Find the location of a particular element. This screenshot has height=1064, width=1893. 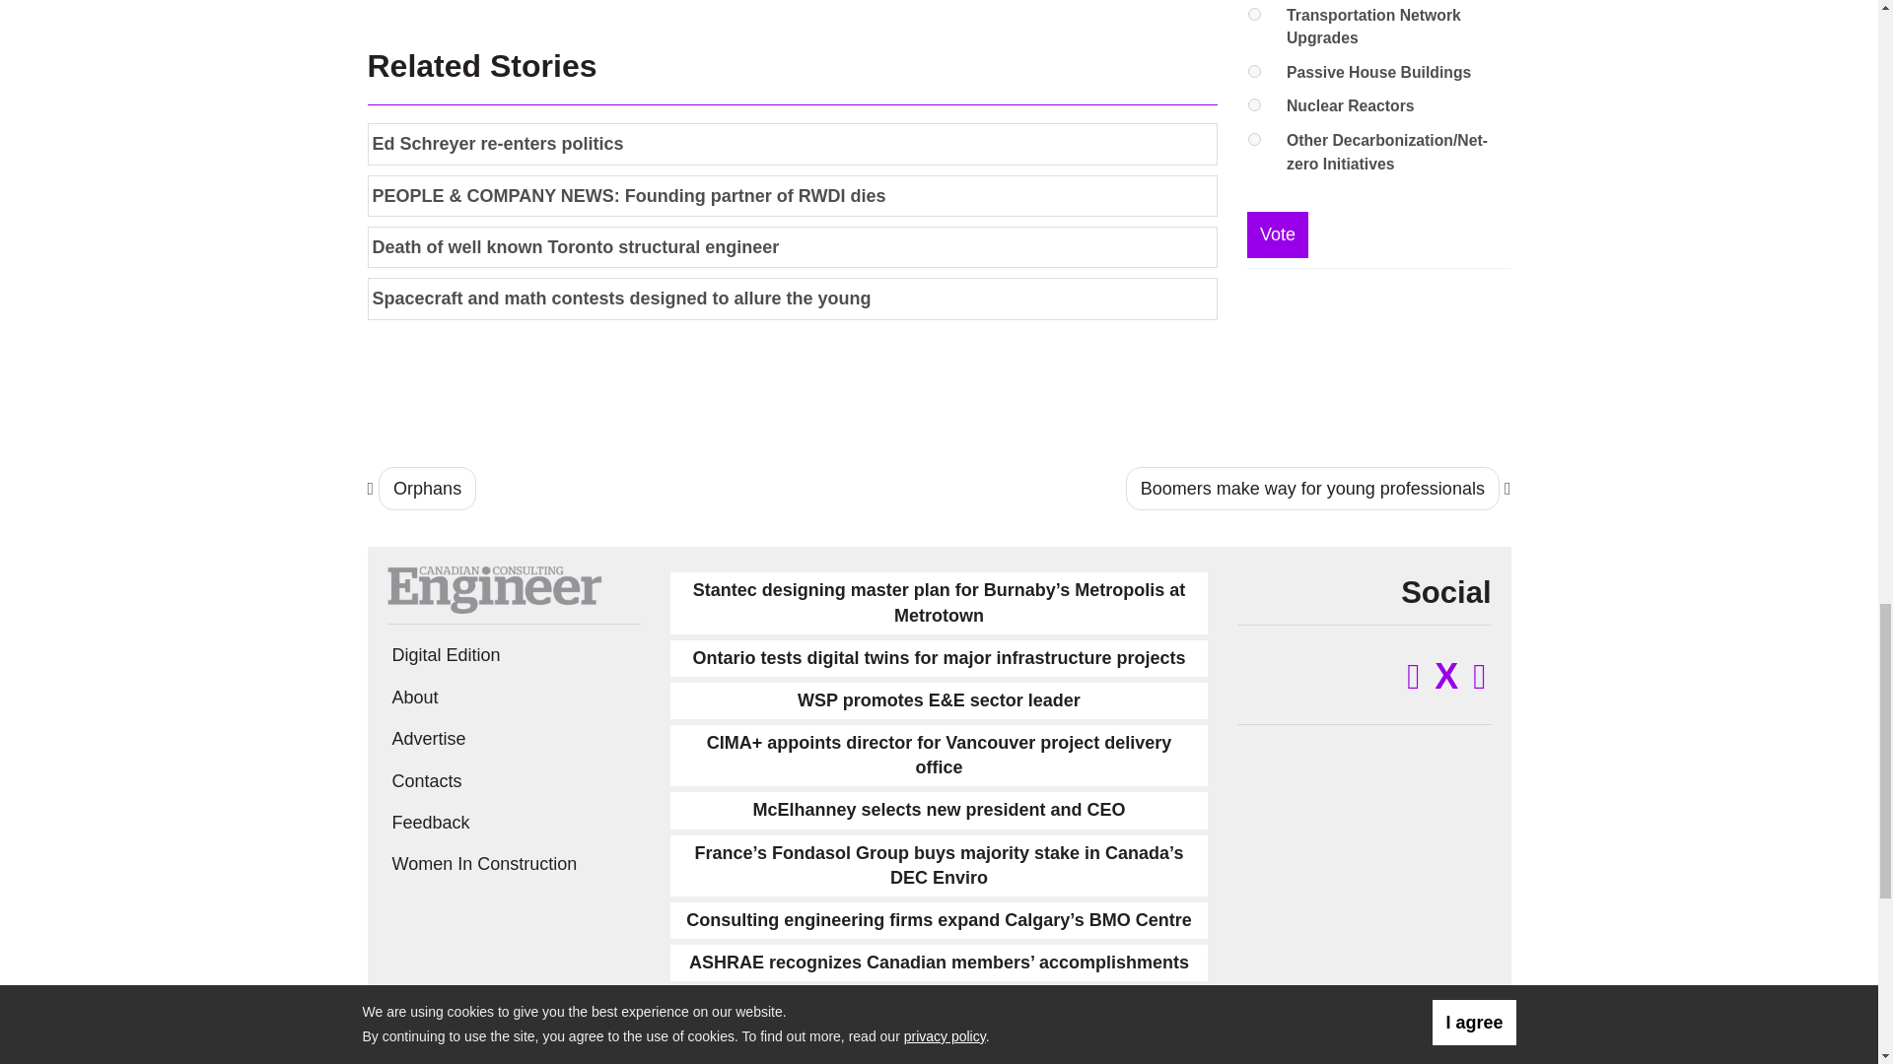

Nuclear Reactors is located at coordinates (1254, 104).